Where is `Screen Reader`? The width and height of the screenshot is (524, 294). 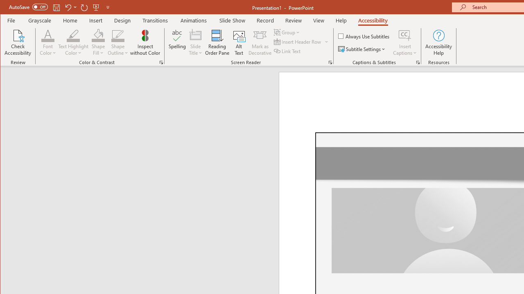 Screen Reader is located at coordinates (330, 62).